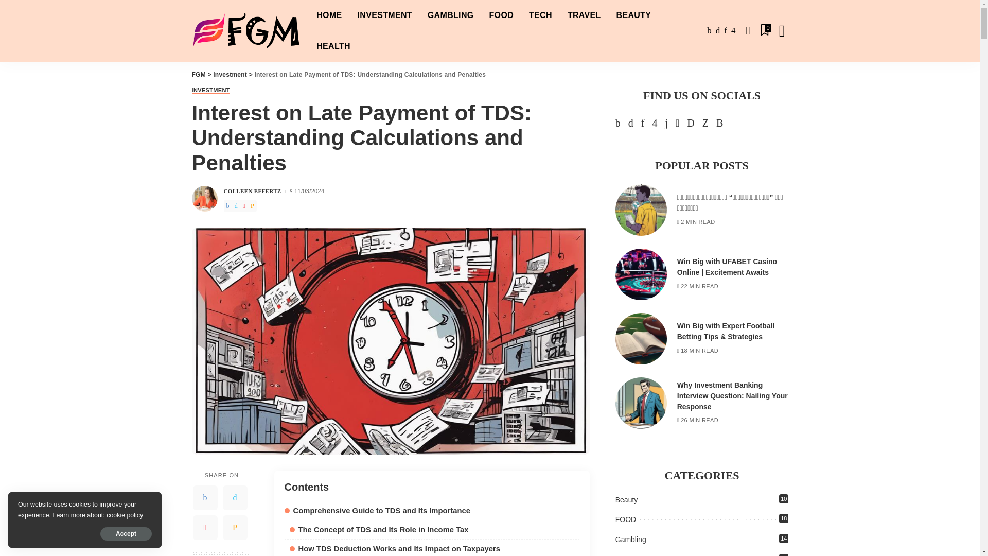 Image resolution: width=988 pixels, height=556 pixels. What do you see at coordinates (333, 46) in the screenshot?
I see `HEALTH` at bounding box center [333, 46].